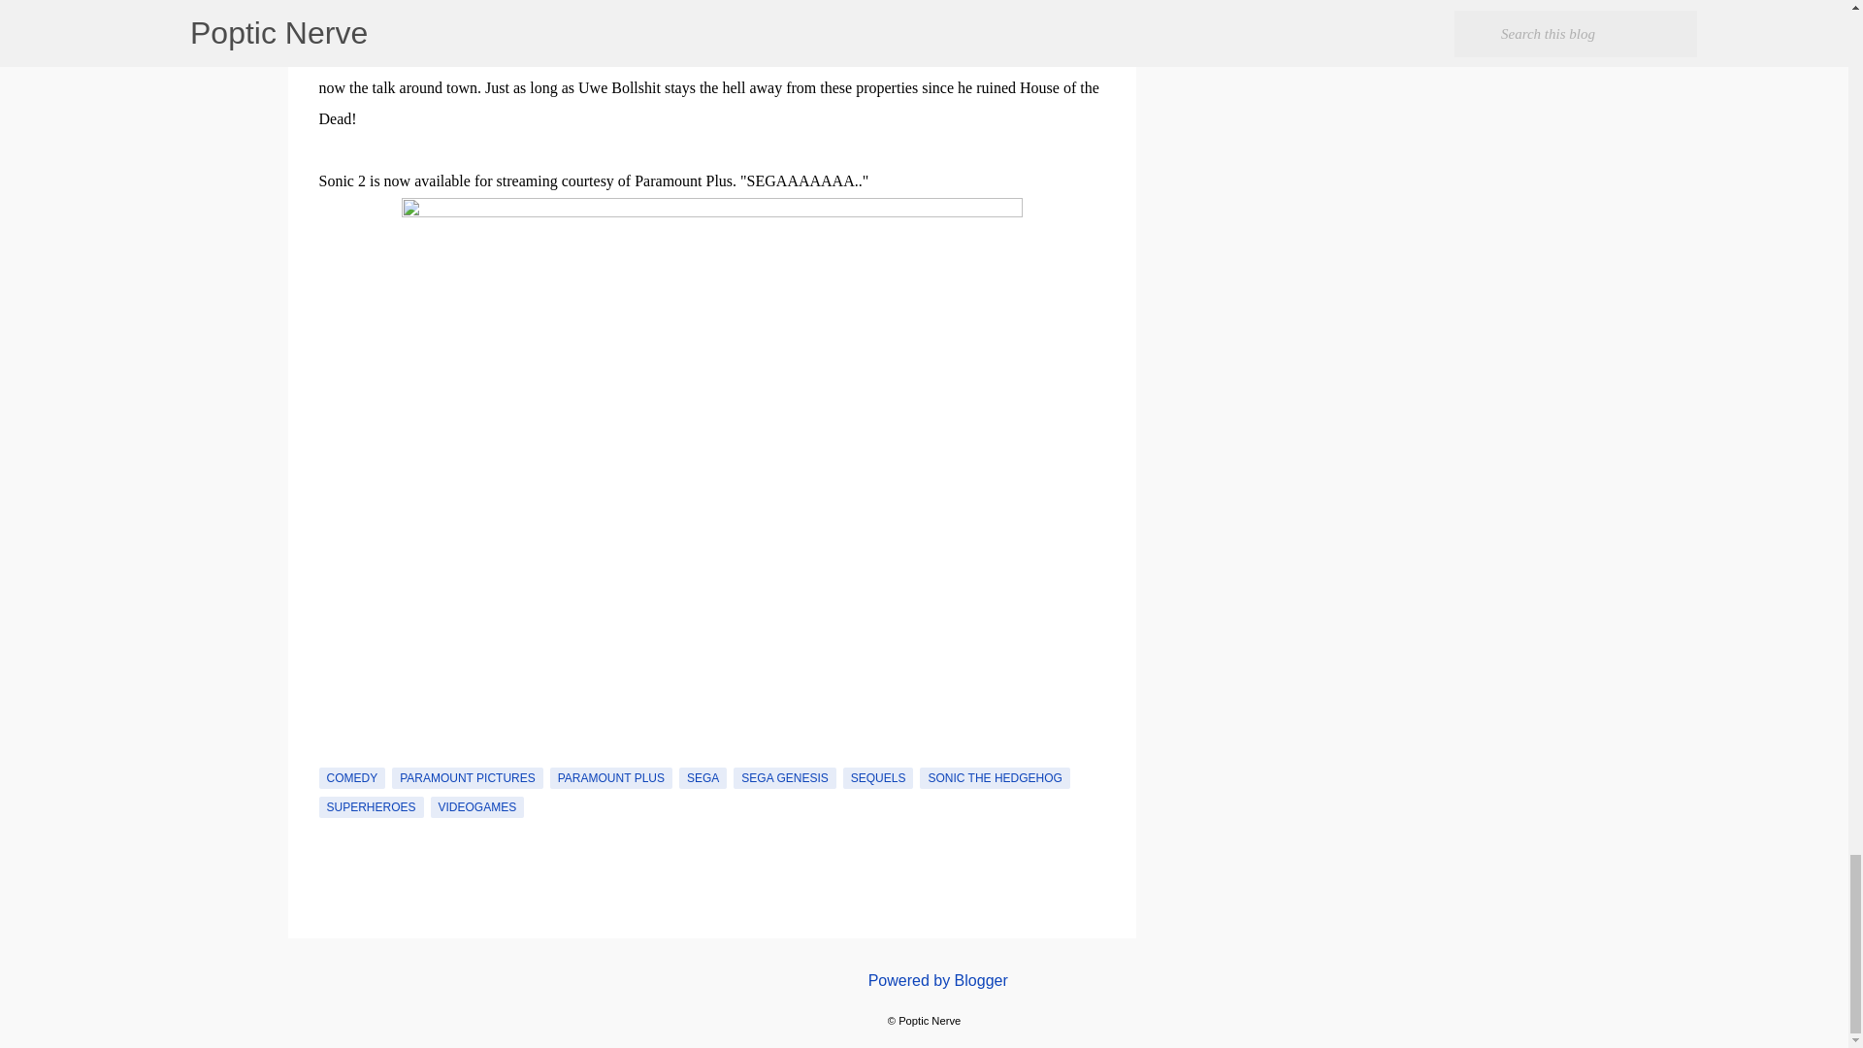  I want to click on PARAMOUNT PLUS, so click(611, 778).